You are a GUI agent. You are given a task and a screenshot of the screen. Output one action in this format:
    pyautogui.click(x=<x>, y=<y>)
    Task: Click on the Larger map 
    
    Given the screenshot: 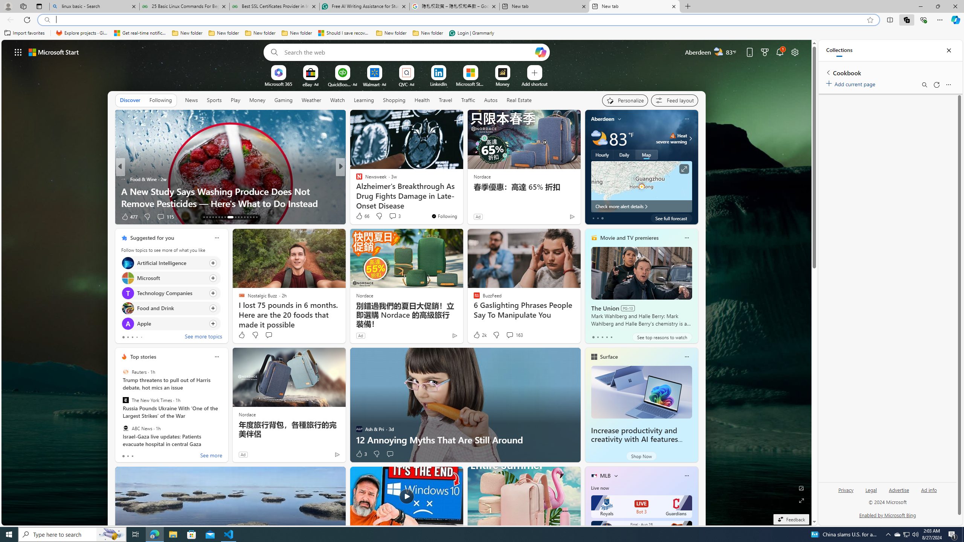 What is the action you would take?
    pyautogui.click(x=642, y=187)
    